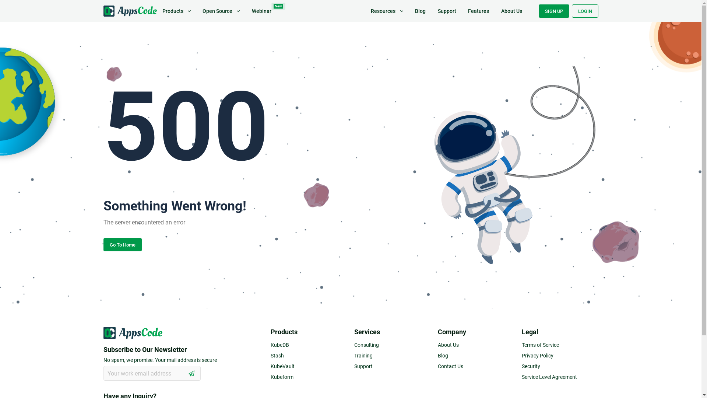 Image resolution: width=707 pixels, height=398 pixels. What do you see at coordinates (309, 343) in the screenshot?
I see `KubeDB` at bounding box center [309, 343].